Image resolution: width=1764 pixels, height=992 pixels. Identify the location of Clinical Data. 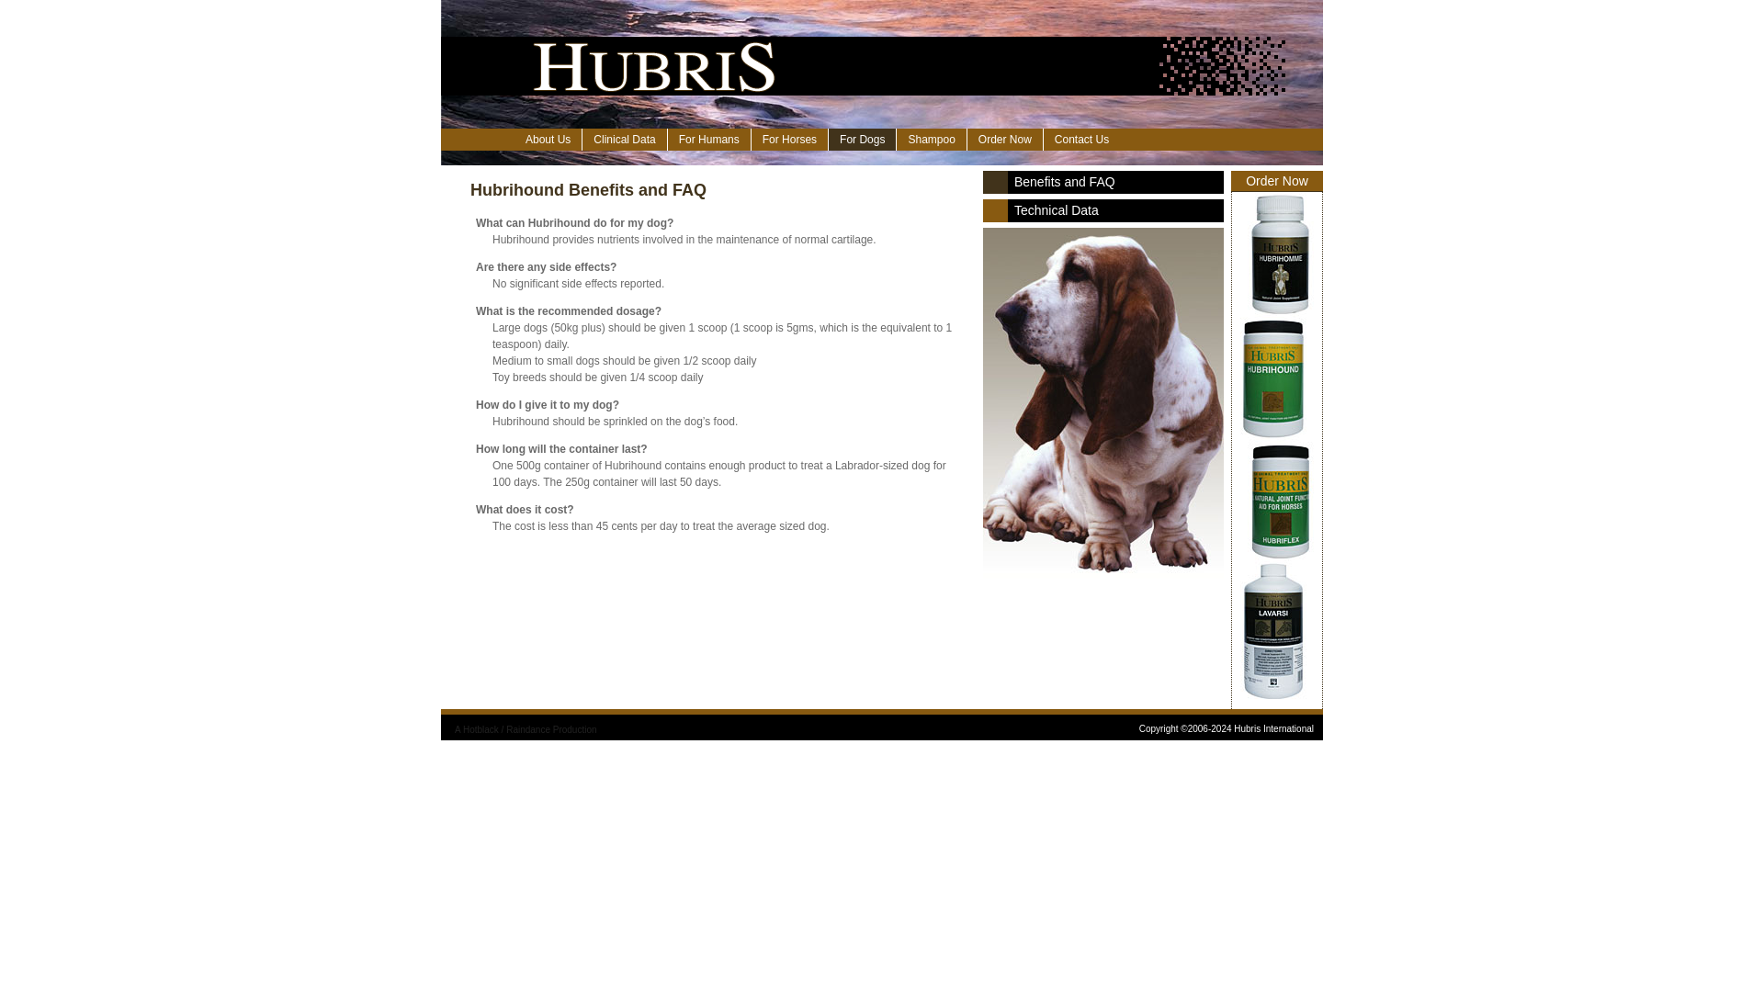
(624, 140).